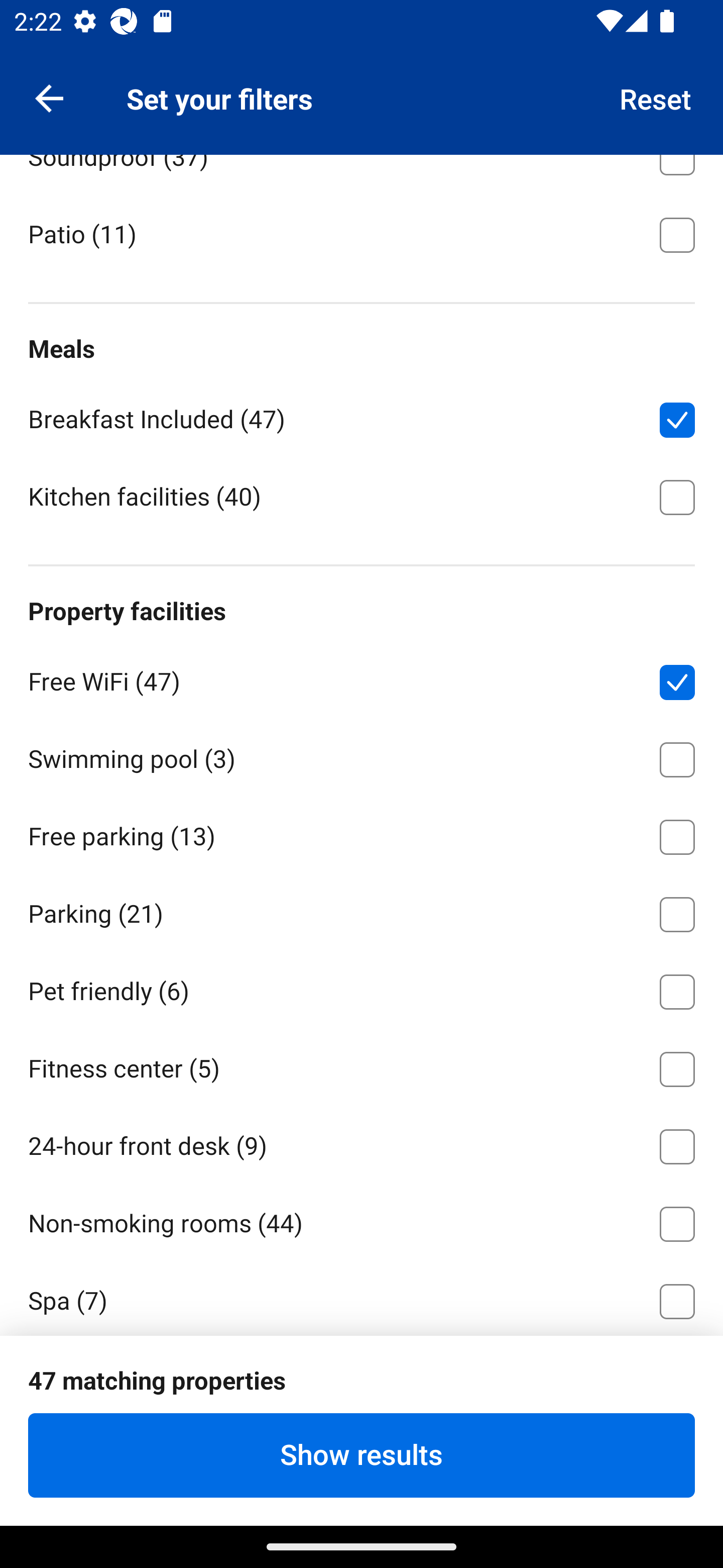 Image resolution: width=723 pixels, height=1568 pixels. I want to click on Patio ⁦(11), so click(361, 233).